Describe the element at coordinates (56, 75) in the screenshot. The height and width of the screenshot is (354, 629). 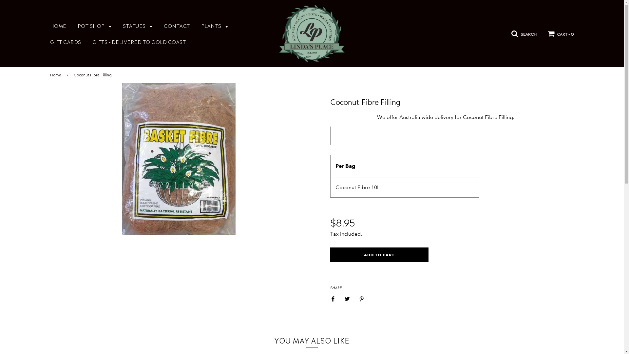
I see `Home` at that location.